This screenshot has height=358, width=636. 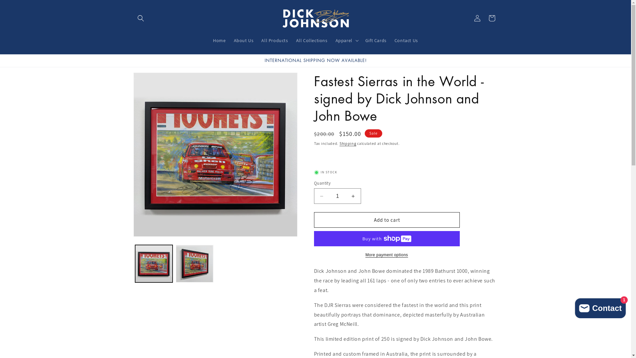 What do you see at coordinates (477, 18) in the screenshot?
I see `Log in` at bounding box center [477, 18].